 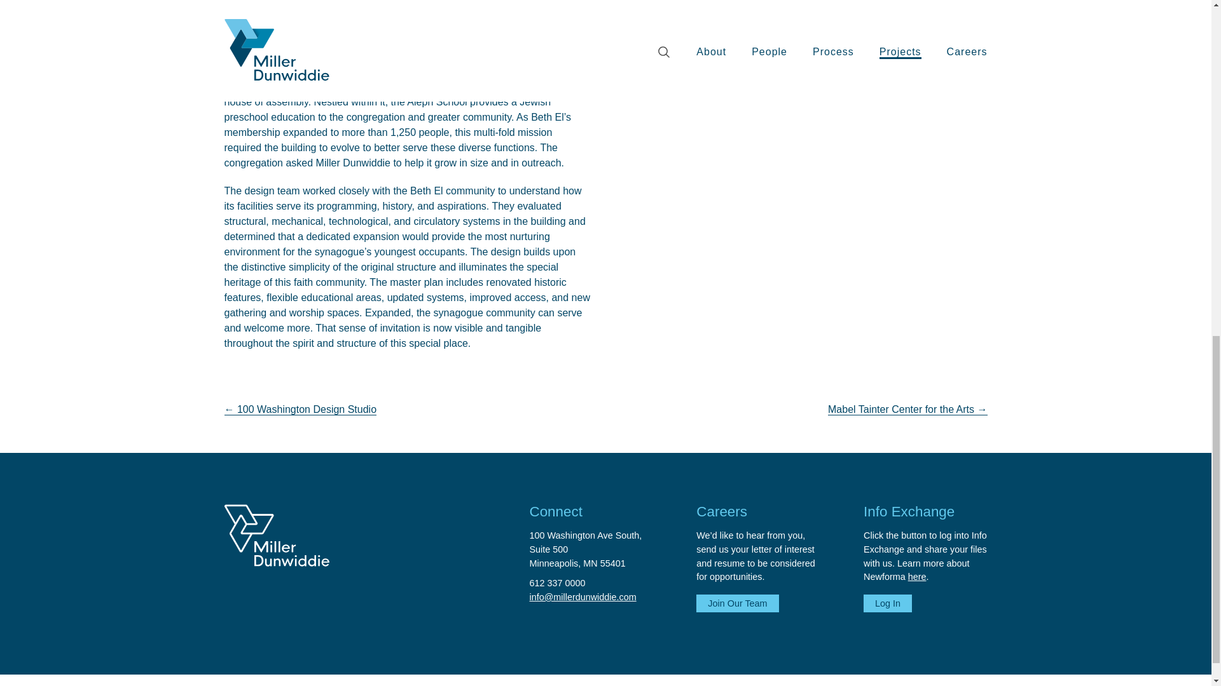 What do you see at coordinates (958, 685) in the screenshot?
I see `here` at bounding box center [958, 685].